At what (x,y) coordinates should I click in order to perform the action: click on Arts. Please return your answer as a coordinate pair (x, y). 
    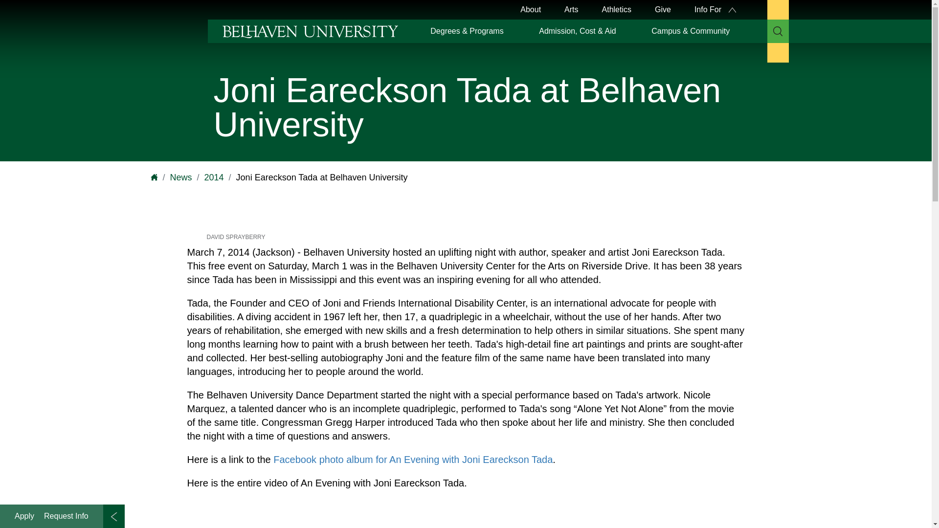
    Looking at the image, I should click on (571, 10).